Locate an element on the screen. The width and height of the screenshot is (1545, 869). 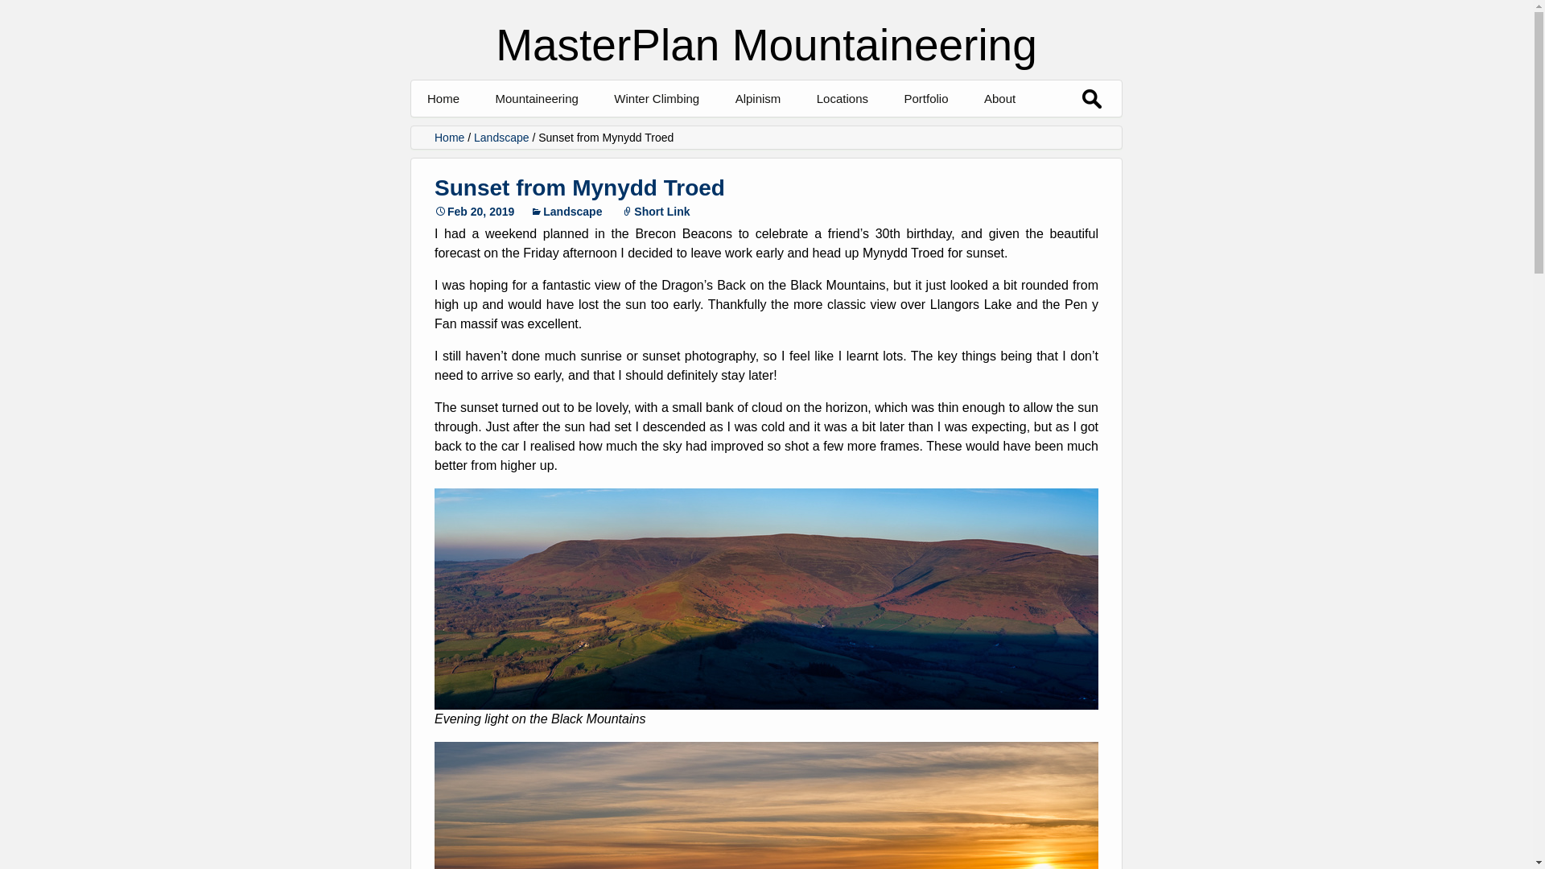
Contact is located at coordinates (1065, 134).